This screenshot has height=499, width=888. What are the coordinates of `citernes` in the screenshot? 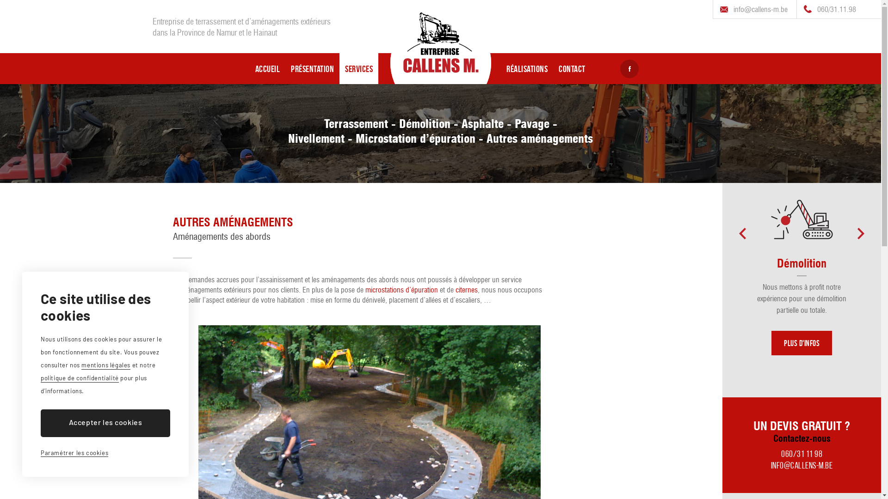 It's located at (467, 291).